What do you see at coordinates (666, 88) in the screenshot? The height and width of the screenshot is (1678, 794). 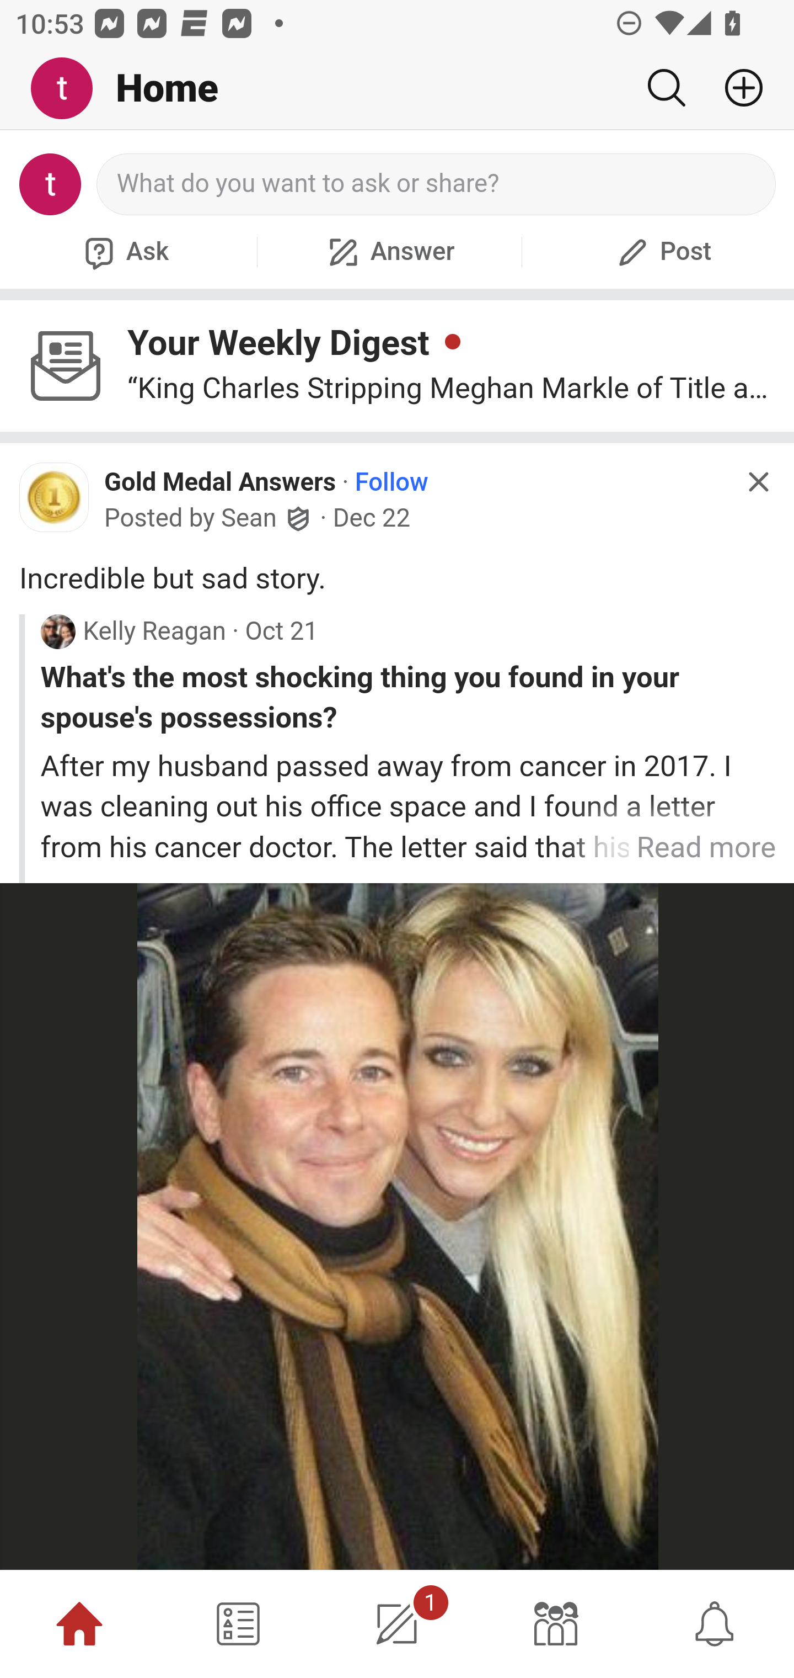 I see `Search` at bounding box center [666, 88].